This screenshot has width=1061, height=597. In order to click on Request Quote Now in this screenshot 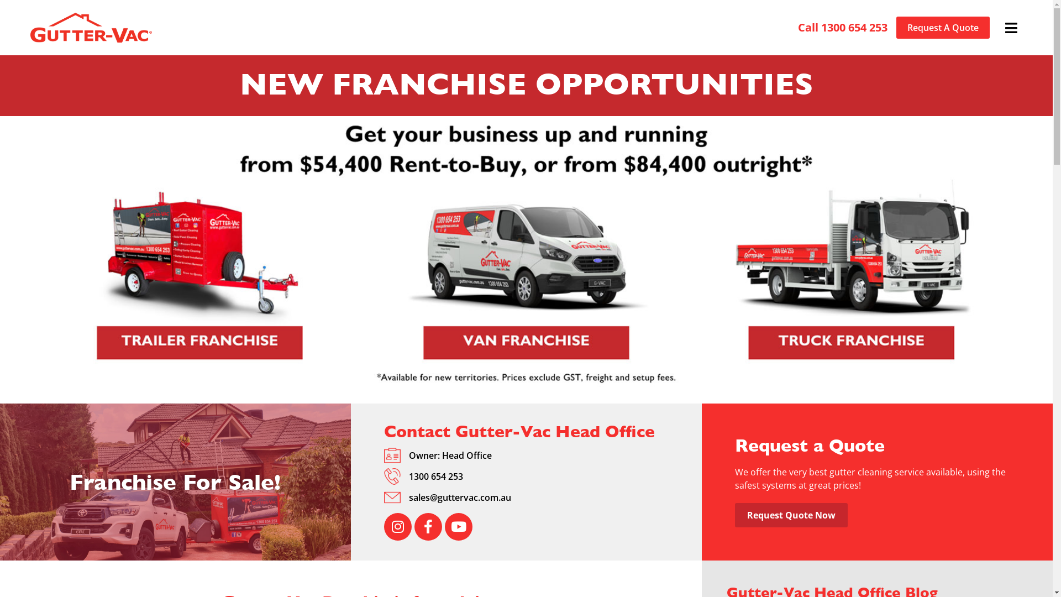, I will do `click(791, 515)`.